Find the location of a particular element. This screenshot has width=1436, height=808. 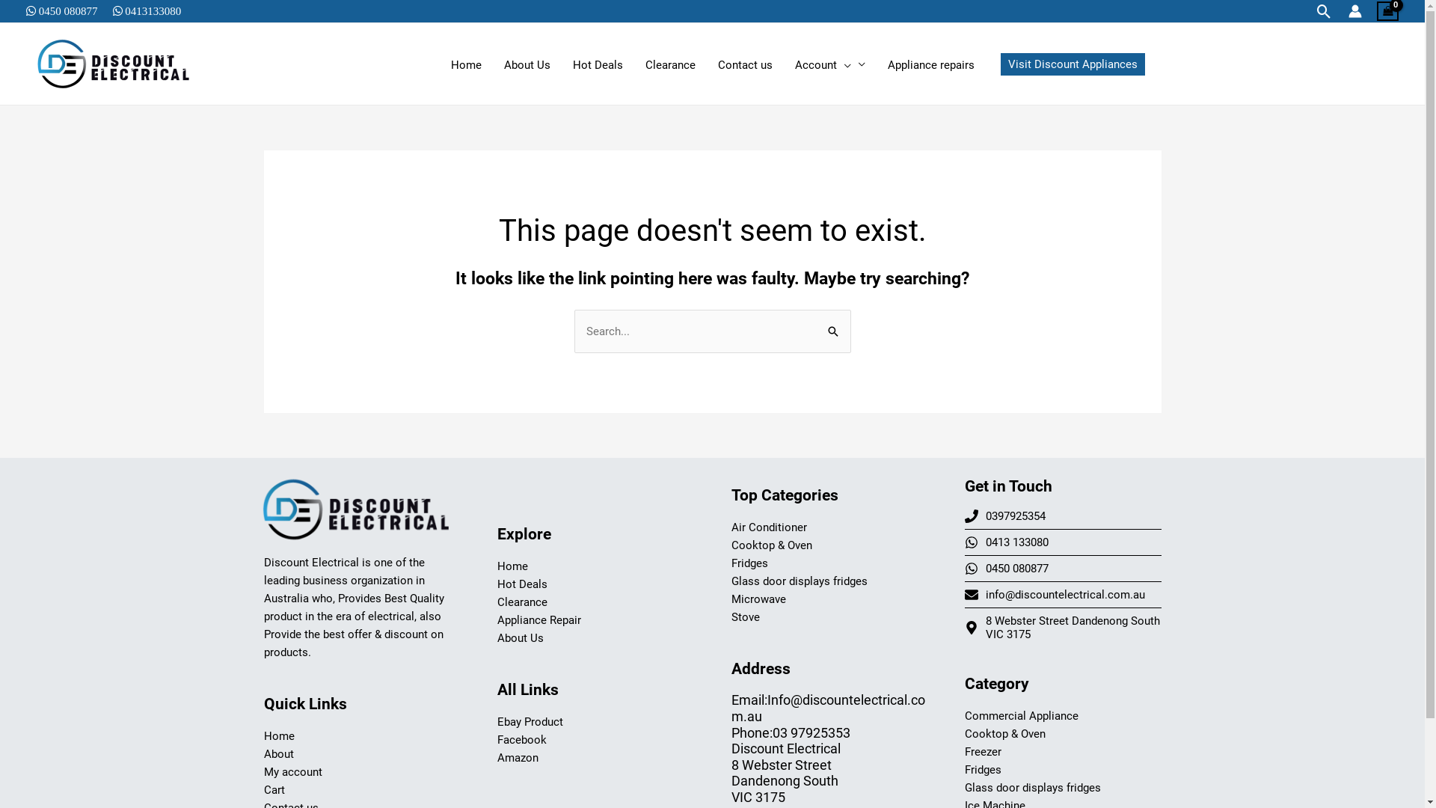

Ebay Product is located at coordinates (530, 722).